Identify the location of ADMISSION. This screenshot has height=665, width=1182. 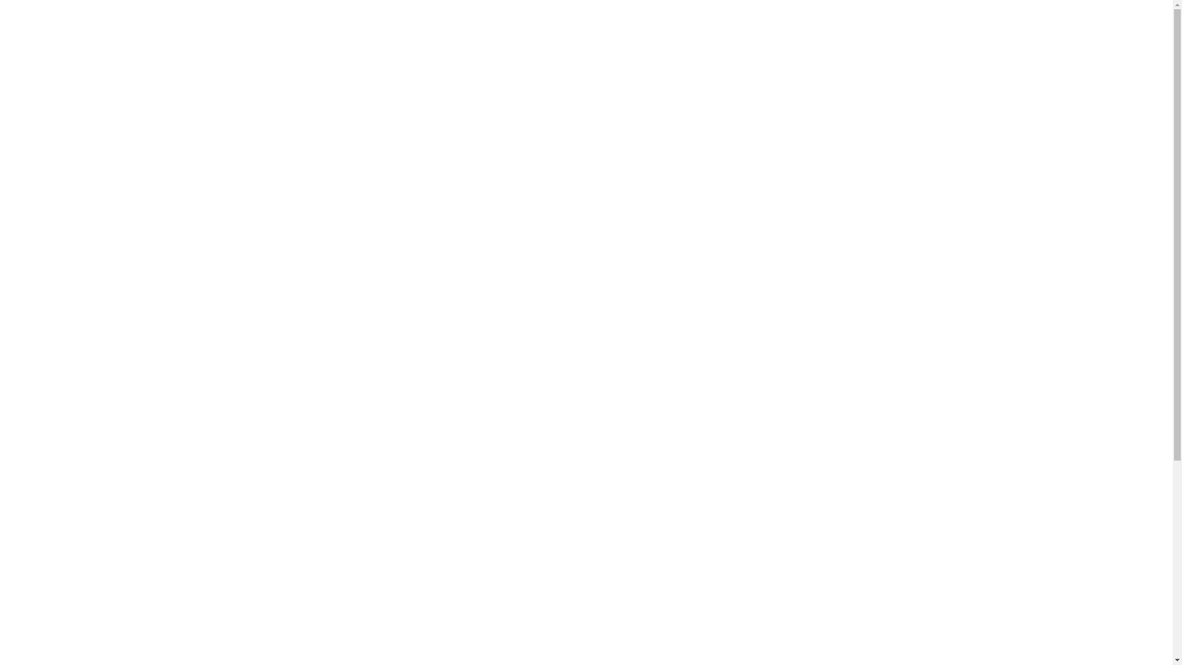
(38, 339).